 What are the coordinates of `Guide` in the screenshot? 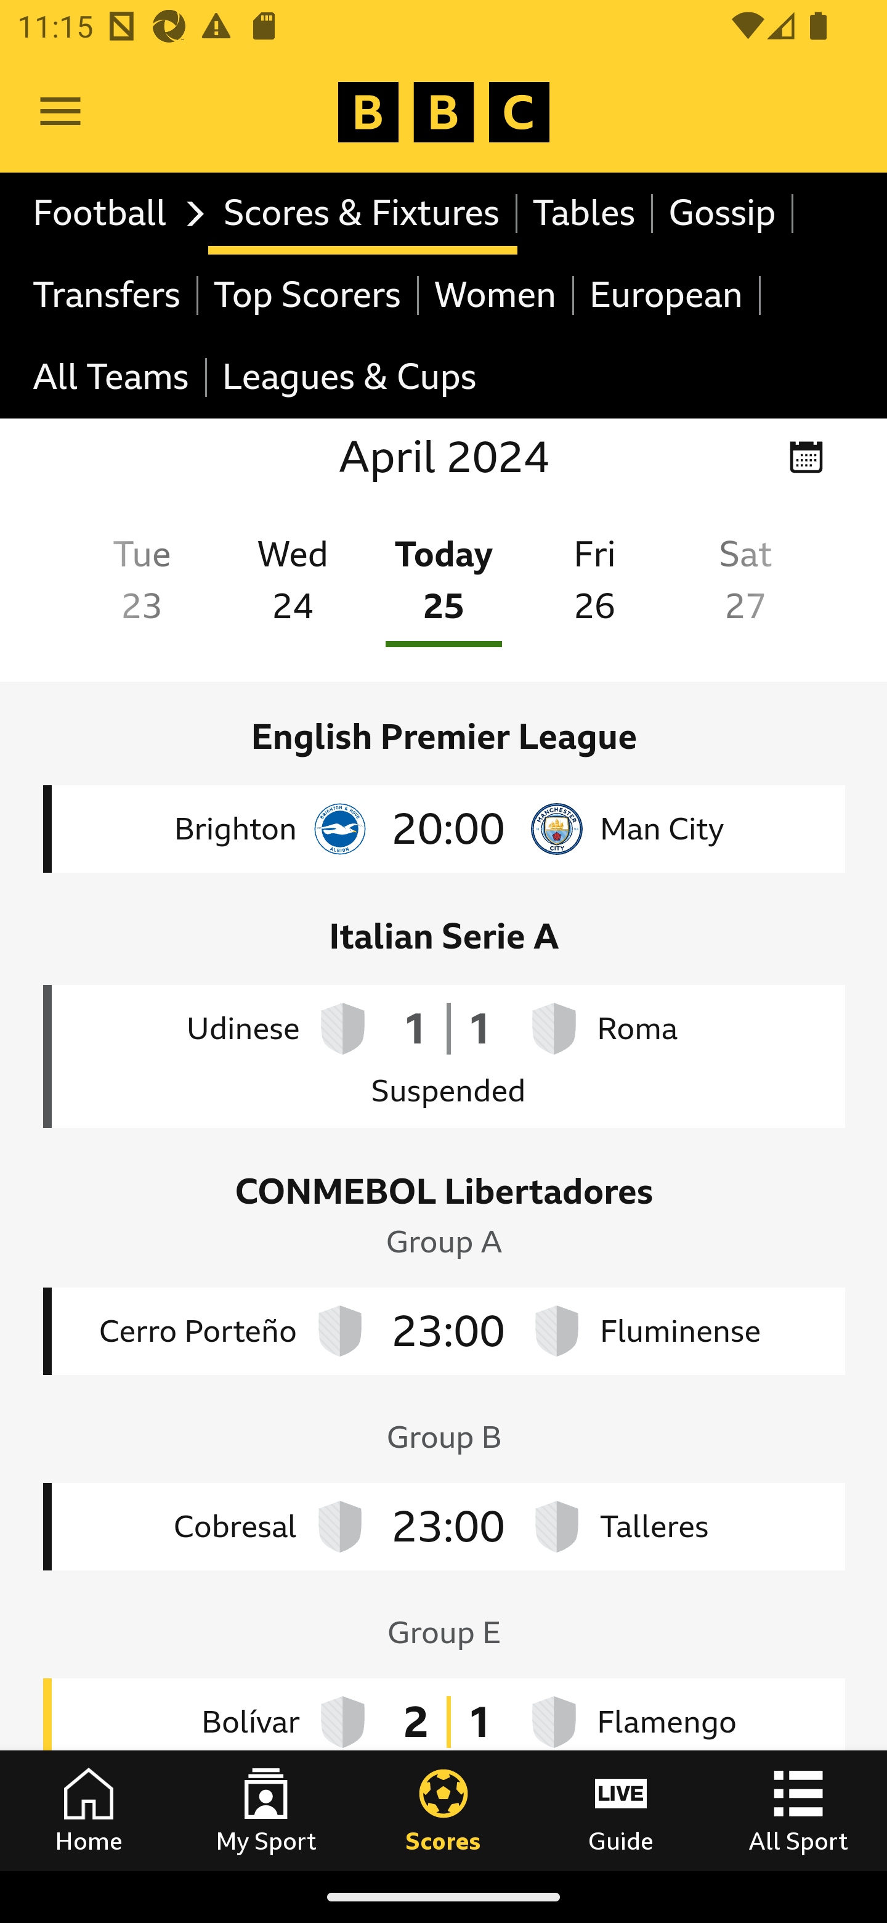 It's located at (621, 1810).